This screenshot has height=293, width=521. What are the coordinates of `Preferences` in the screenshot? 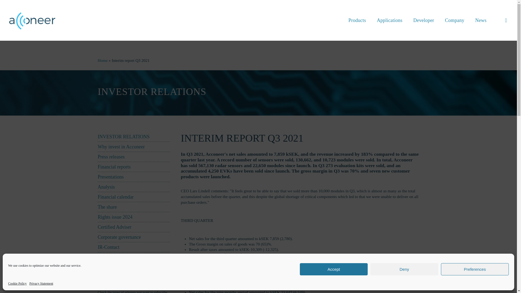 It's located at (475, 269).